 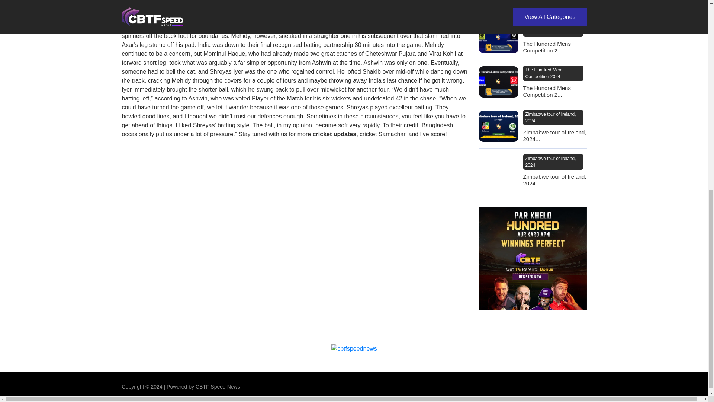 I want to click on The Hundred Mens Competition 2024, so click(x=553, y=29).